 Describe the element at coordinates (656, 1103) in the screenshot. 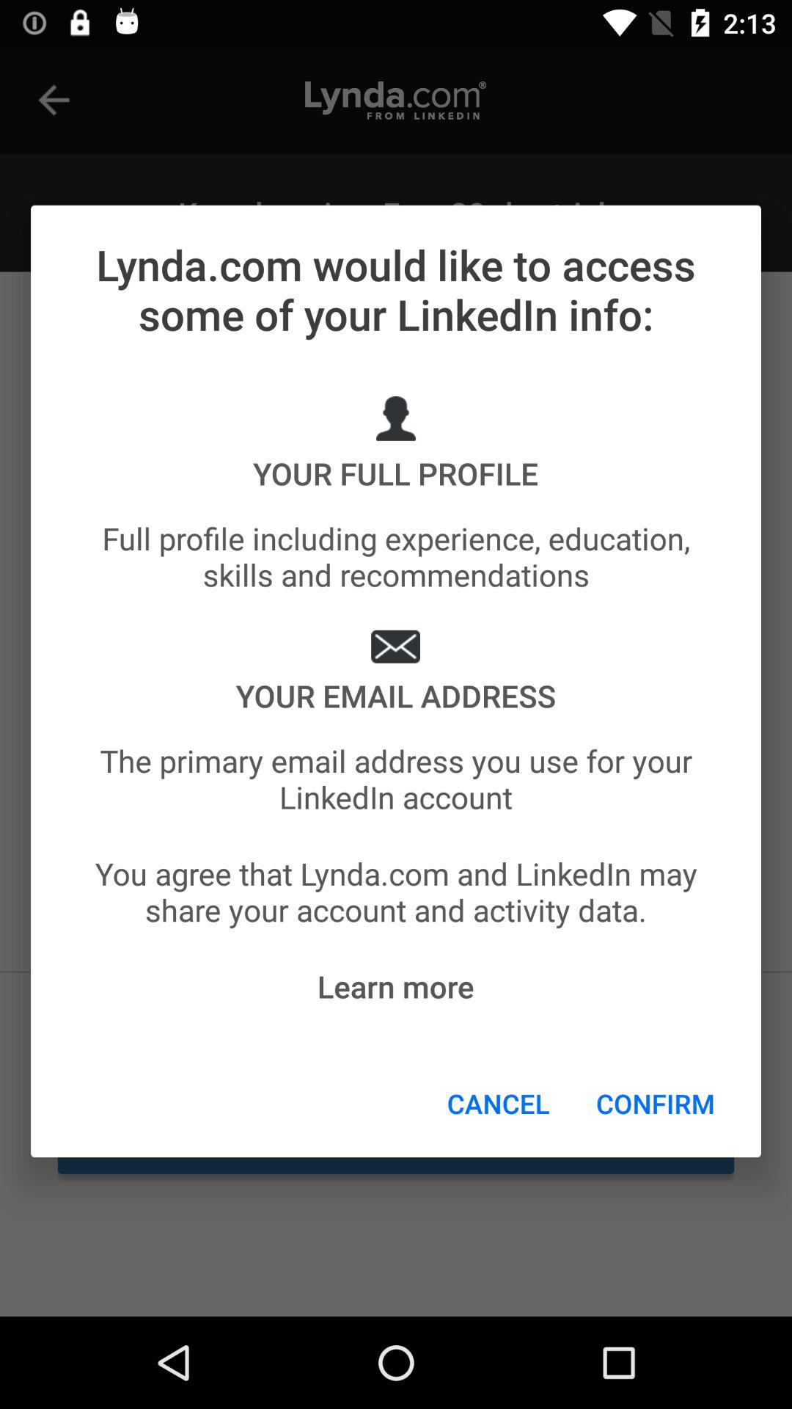

I see `select the item to the right of cancel icon` at that location.